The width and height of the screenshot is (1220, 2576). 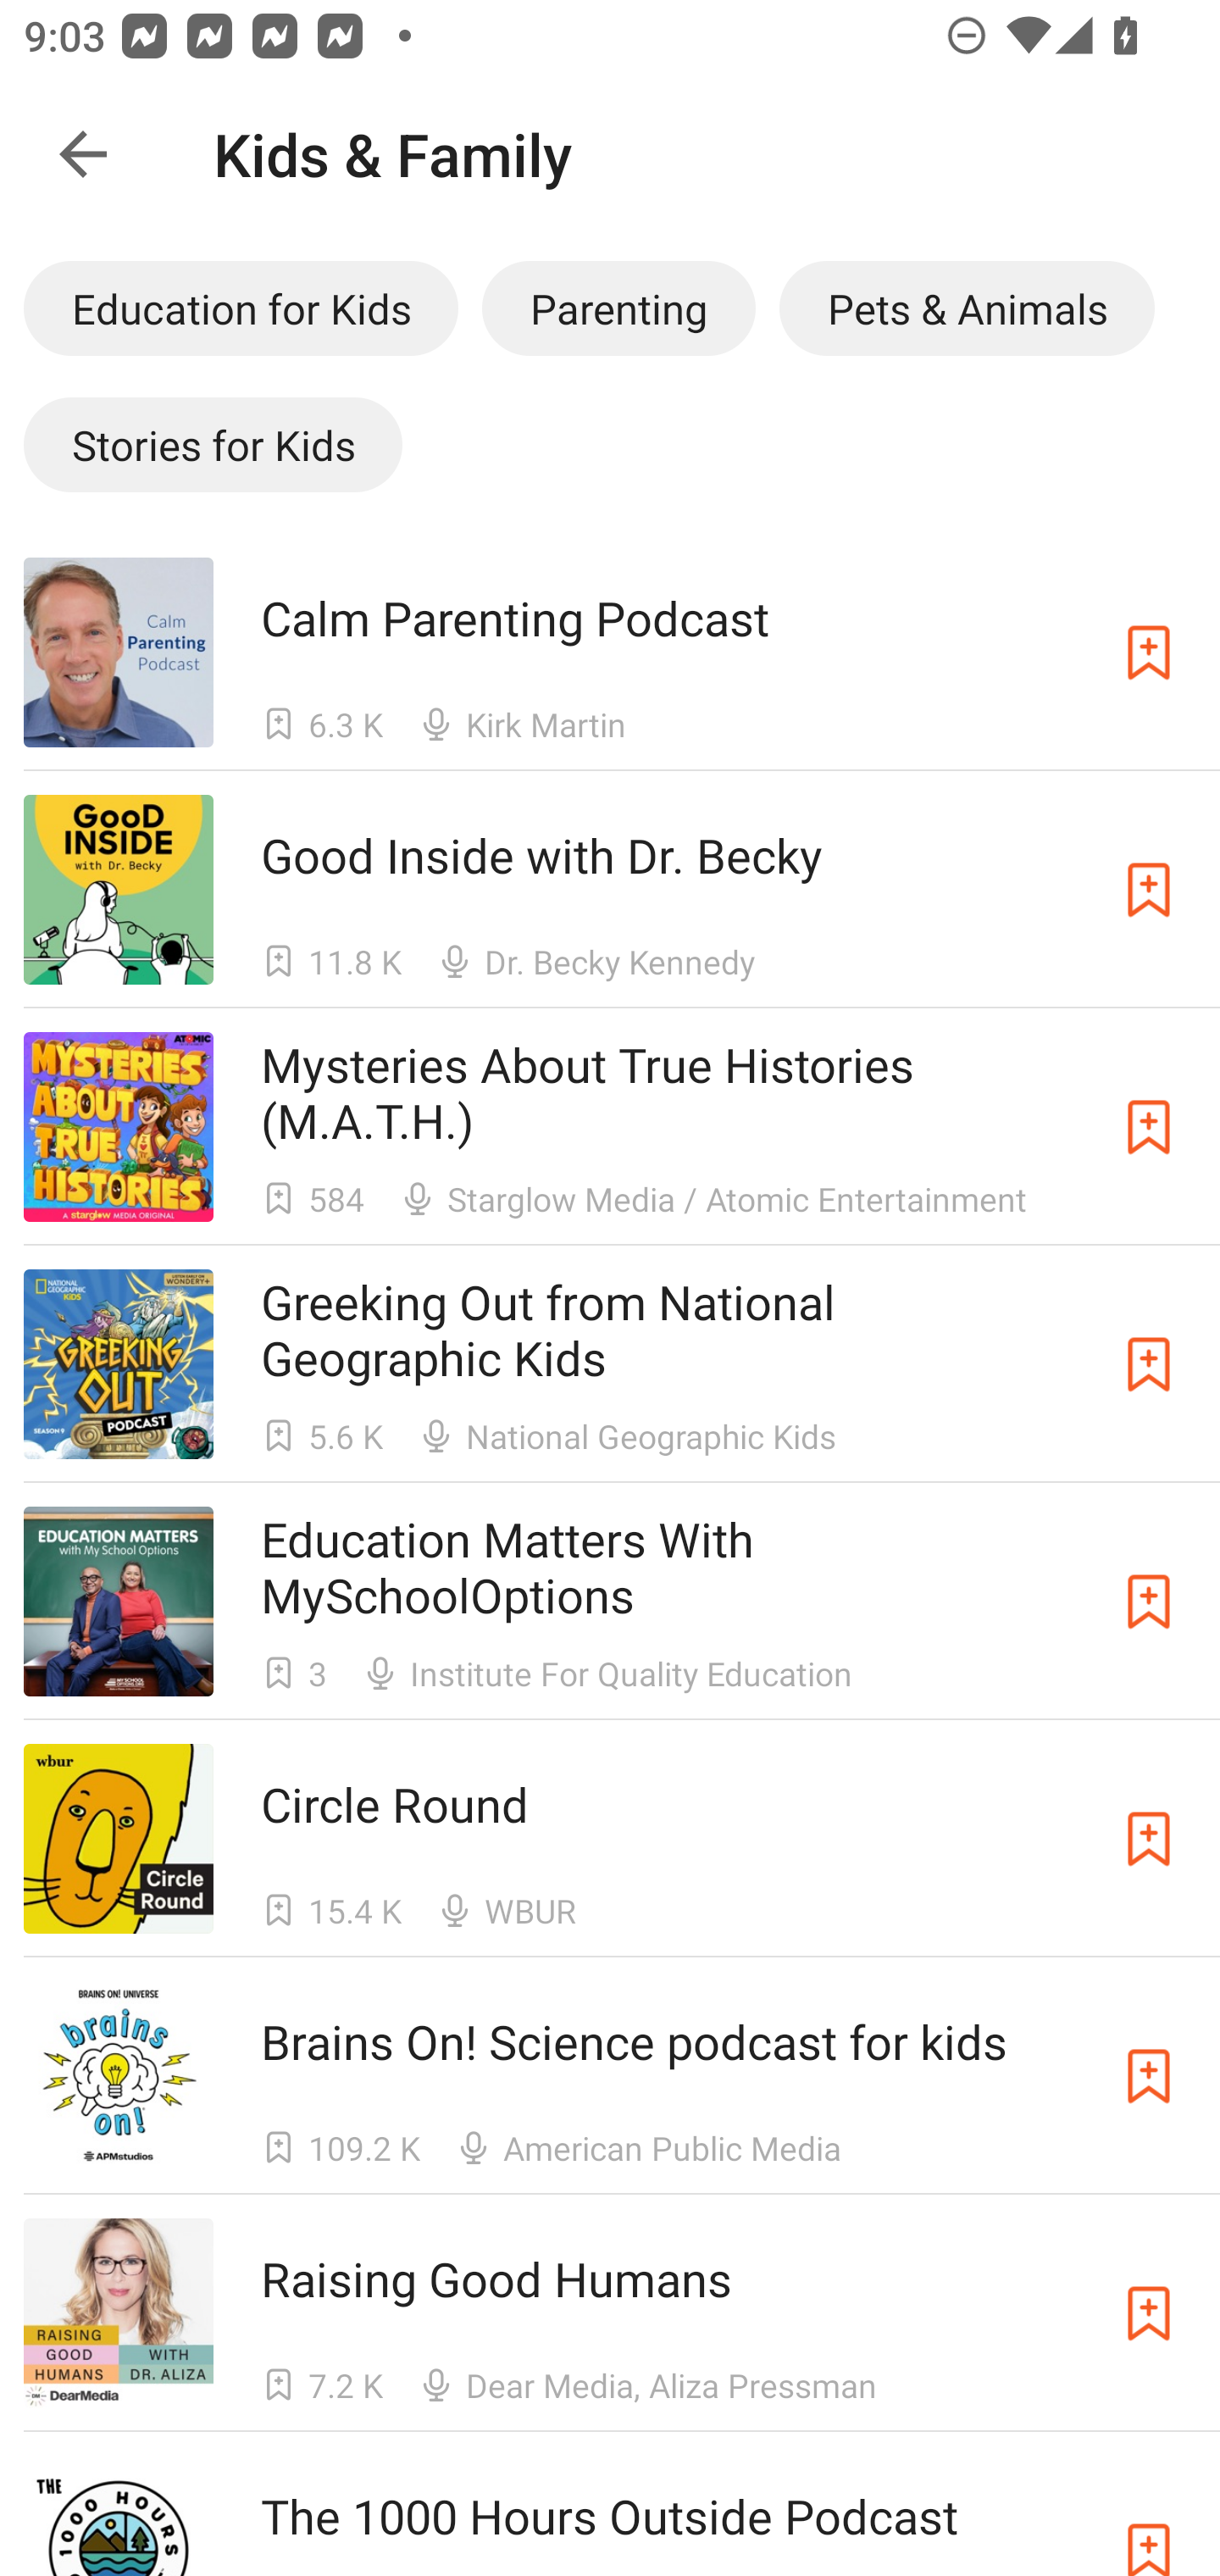 I want to click on Subscribe, so click(x=1149, y=1363).